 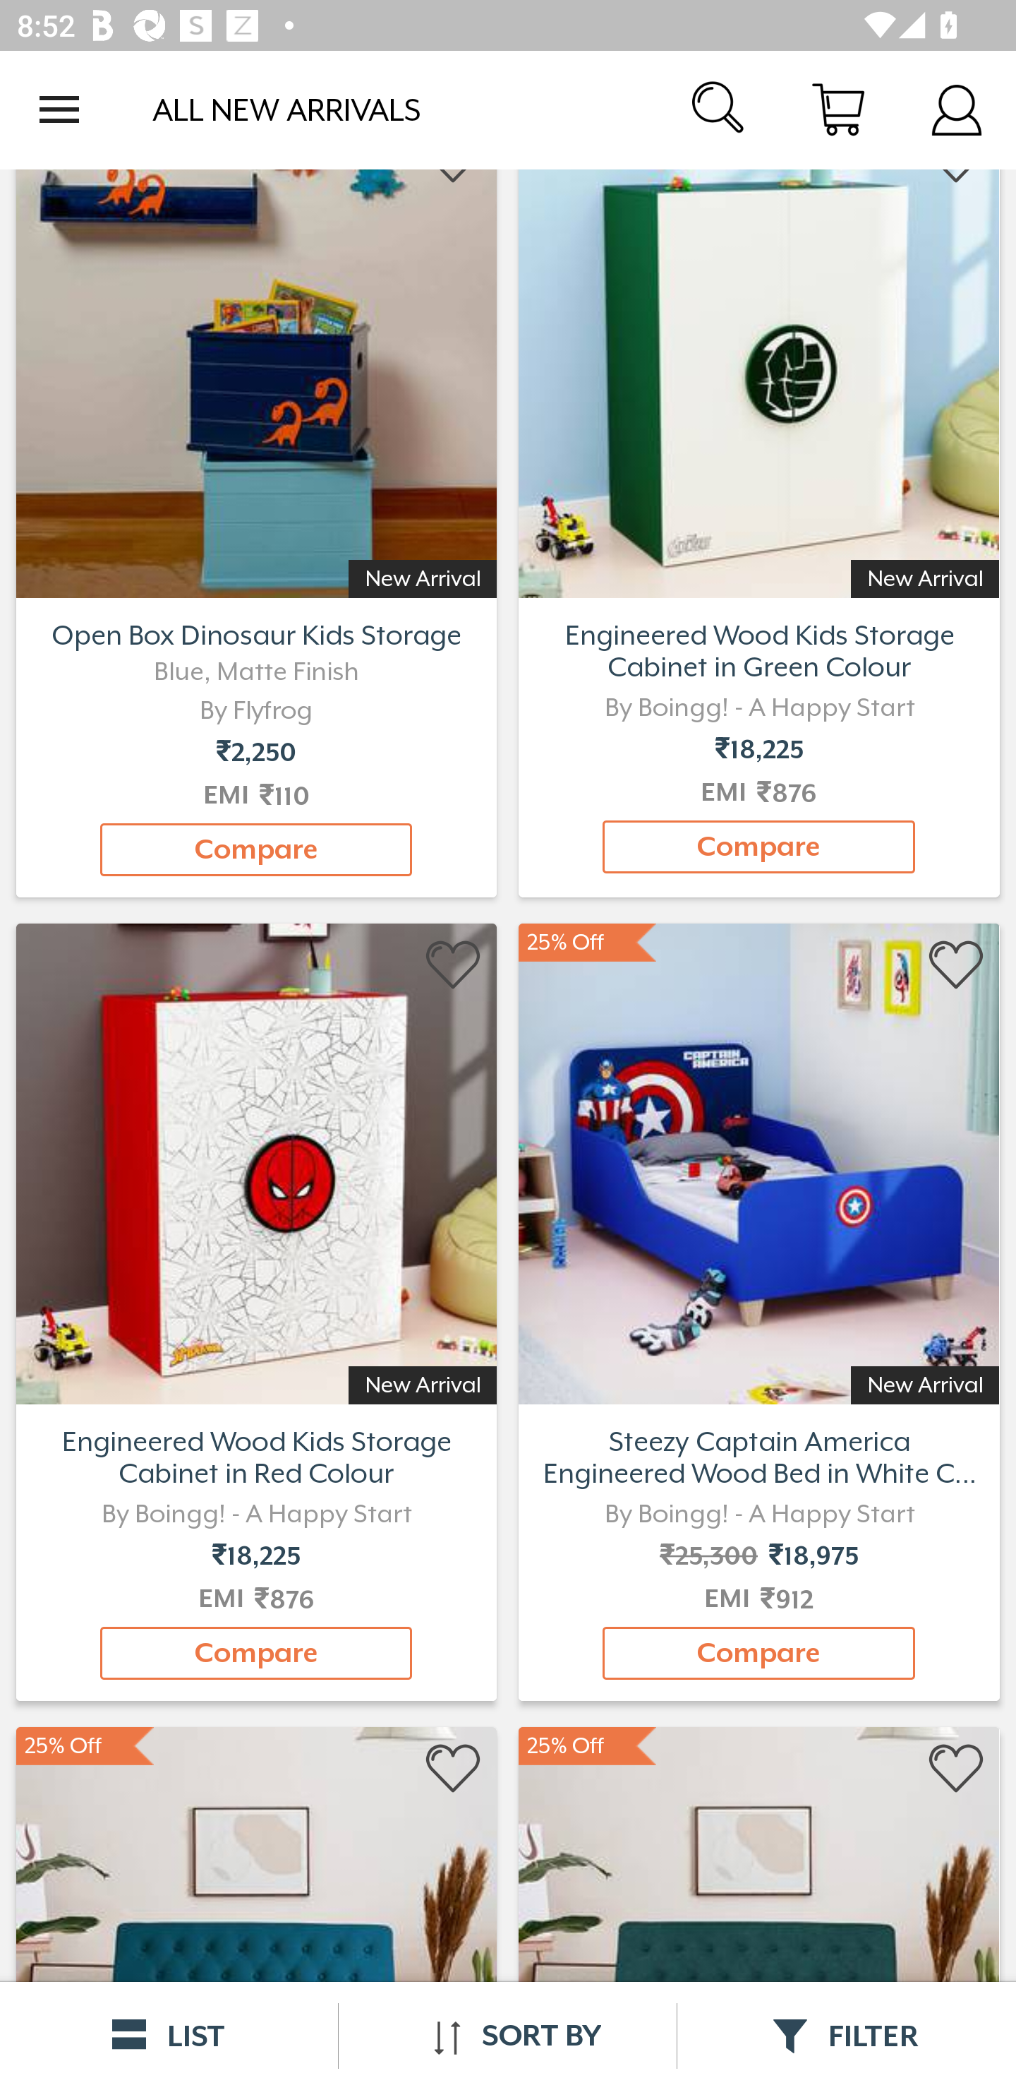 What do you see at coordinates (758, 1652) in the screenshot?
I see `Compare` at bounding box center [758, 1652].